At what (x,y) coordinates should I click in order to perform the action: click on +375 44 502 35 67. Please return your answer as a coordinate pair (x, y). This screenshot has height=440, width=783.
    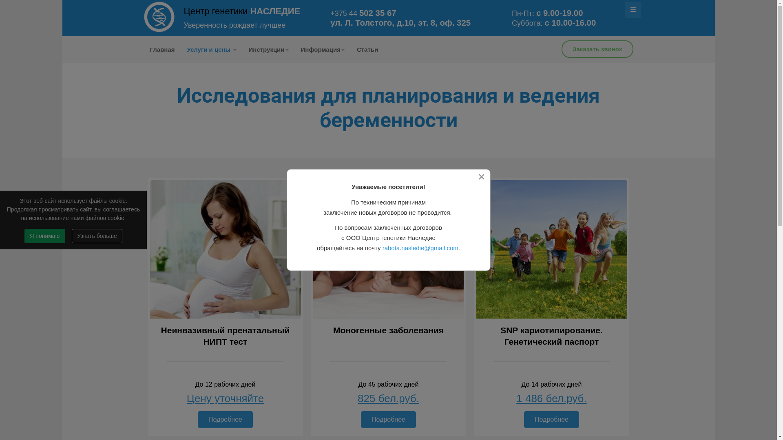
    Looking at the image, I should click on (363, 13).